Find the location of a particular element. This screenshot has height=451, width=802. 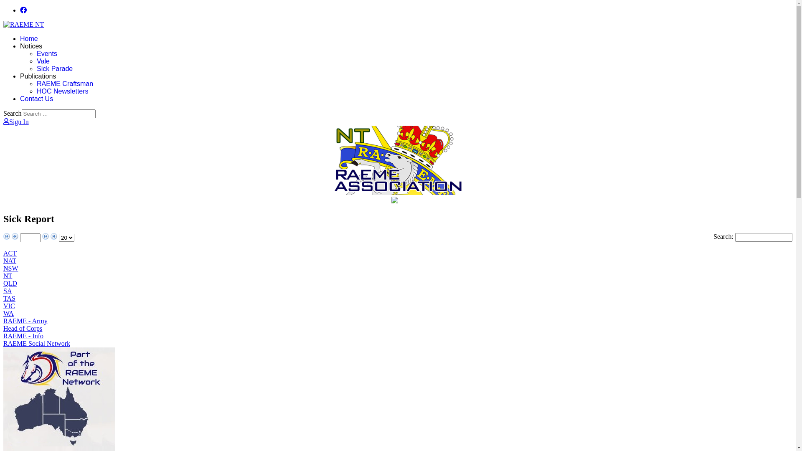

Sign In is located at coordinates (16, 122).